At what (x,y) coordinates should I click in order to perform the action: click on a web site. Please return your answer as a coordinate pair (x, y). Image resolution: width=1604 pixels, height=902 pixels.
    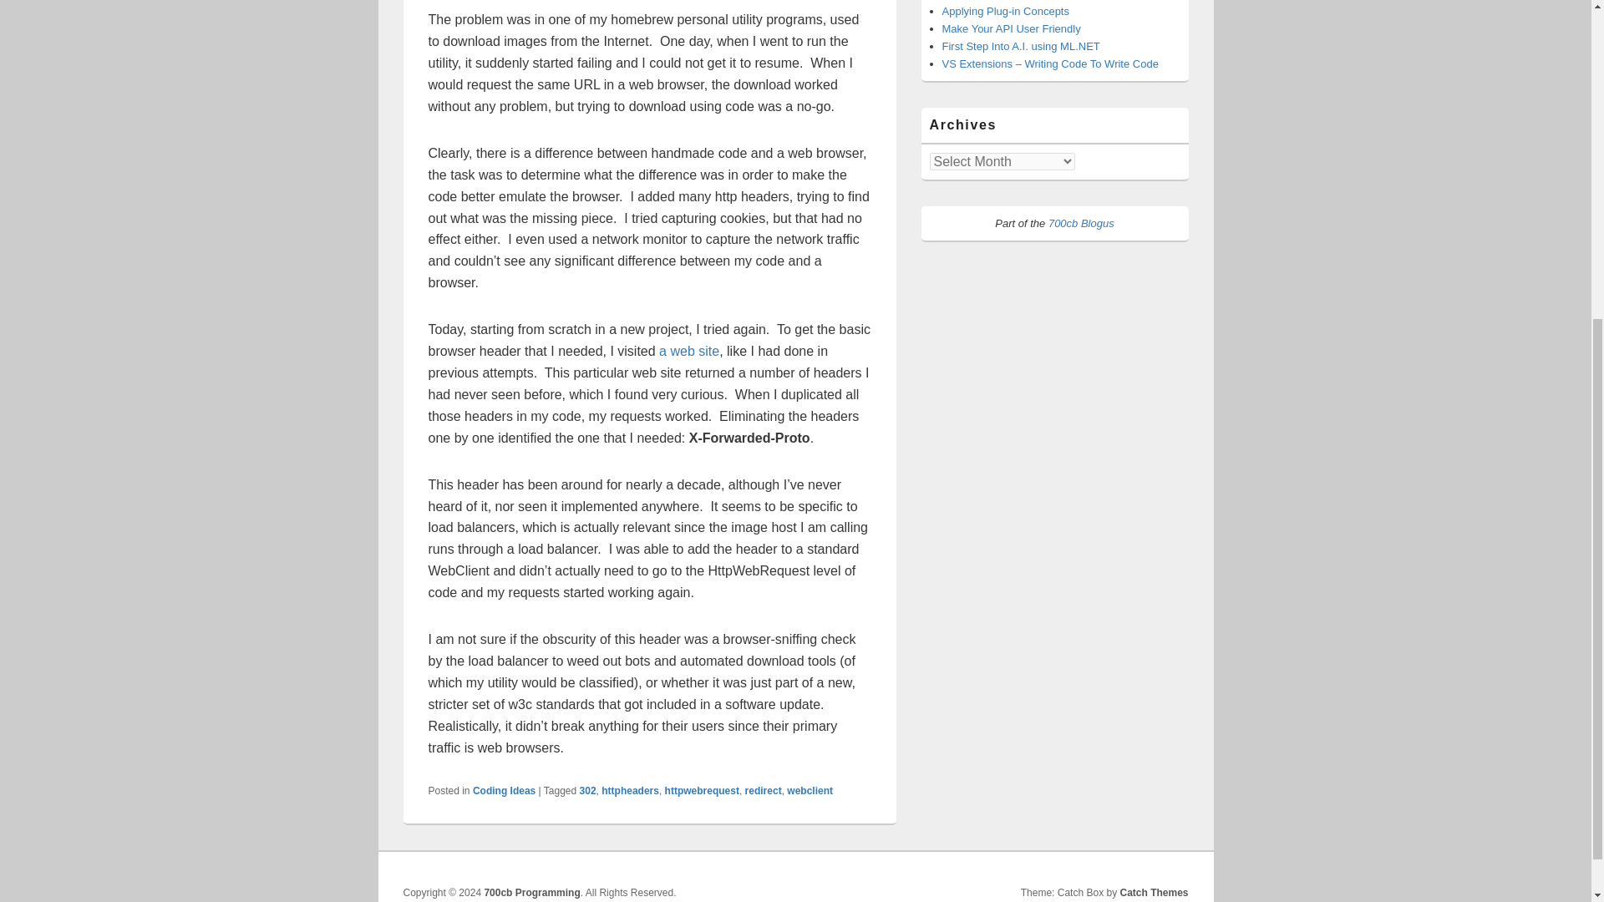
    Looking at the image, I should click on (688, 351).